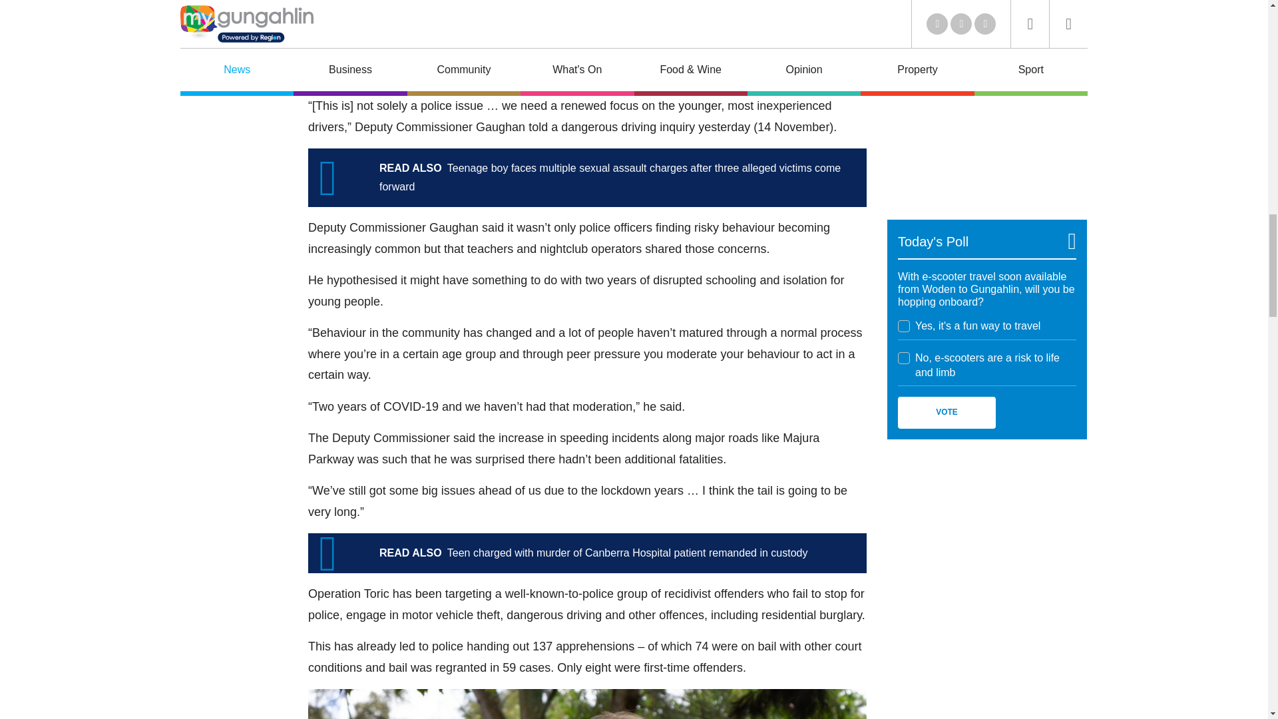  Describe the element at coordinates (904, 326) in the screenshot. I see `1` at that location.